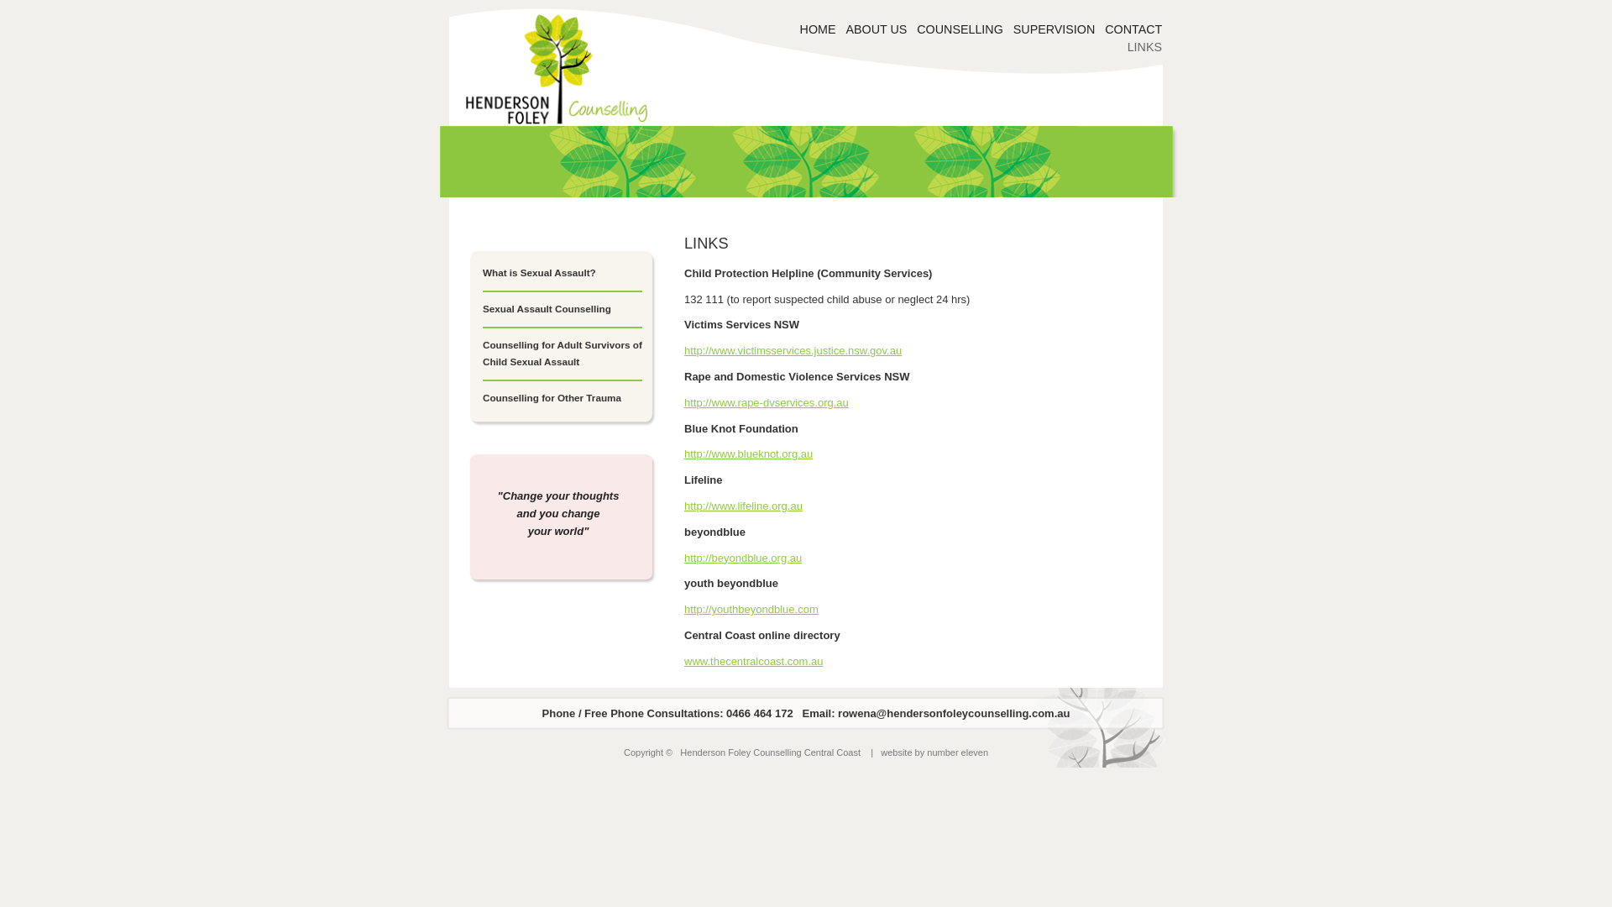 The height and width of the screenshot is (907, 1612). Describe the element at coordinates (767, 403) in the screenshot. I see `http://www.rape-dvservices.org.au` at that location.